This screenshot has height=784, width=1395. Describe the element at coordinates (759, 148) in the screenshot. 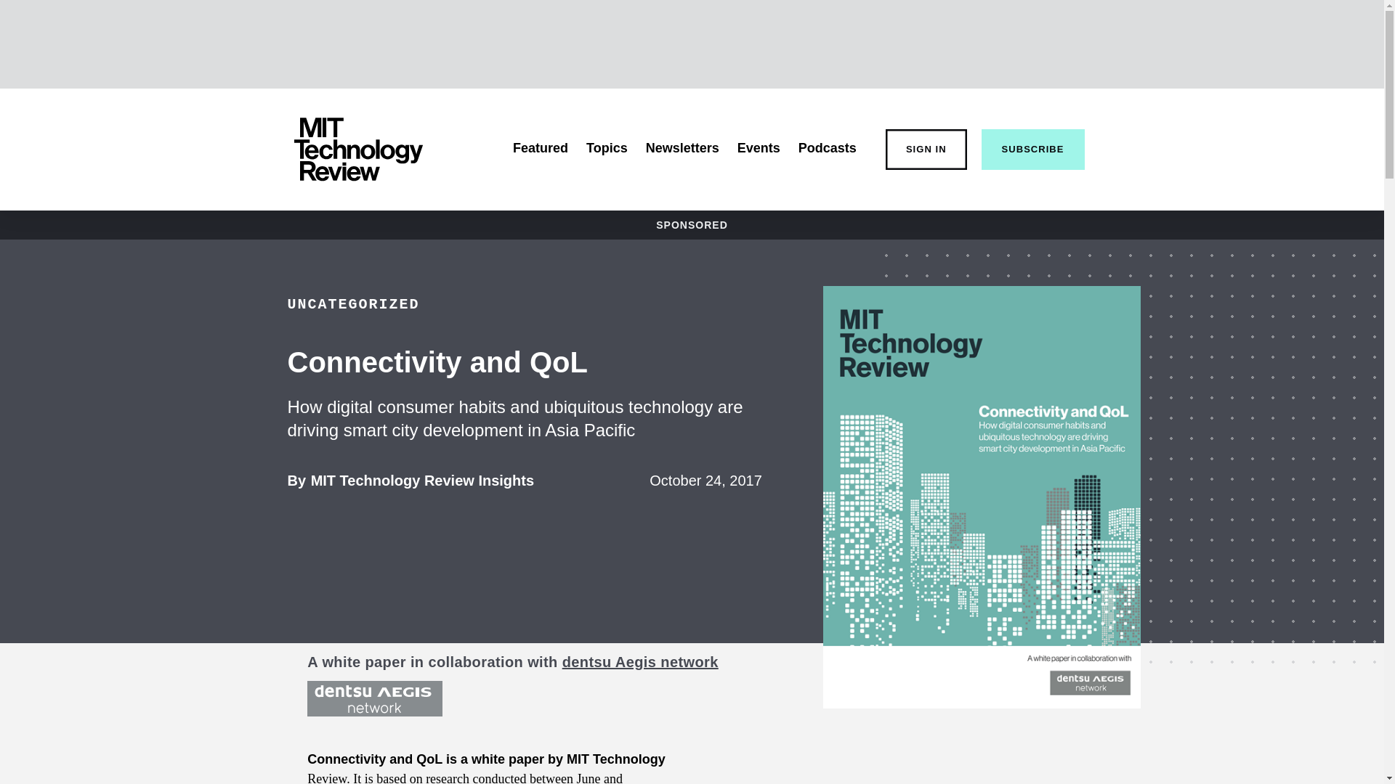

I see `Events` at that location.